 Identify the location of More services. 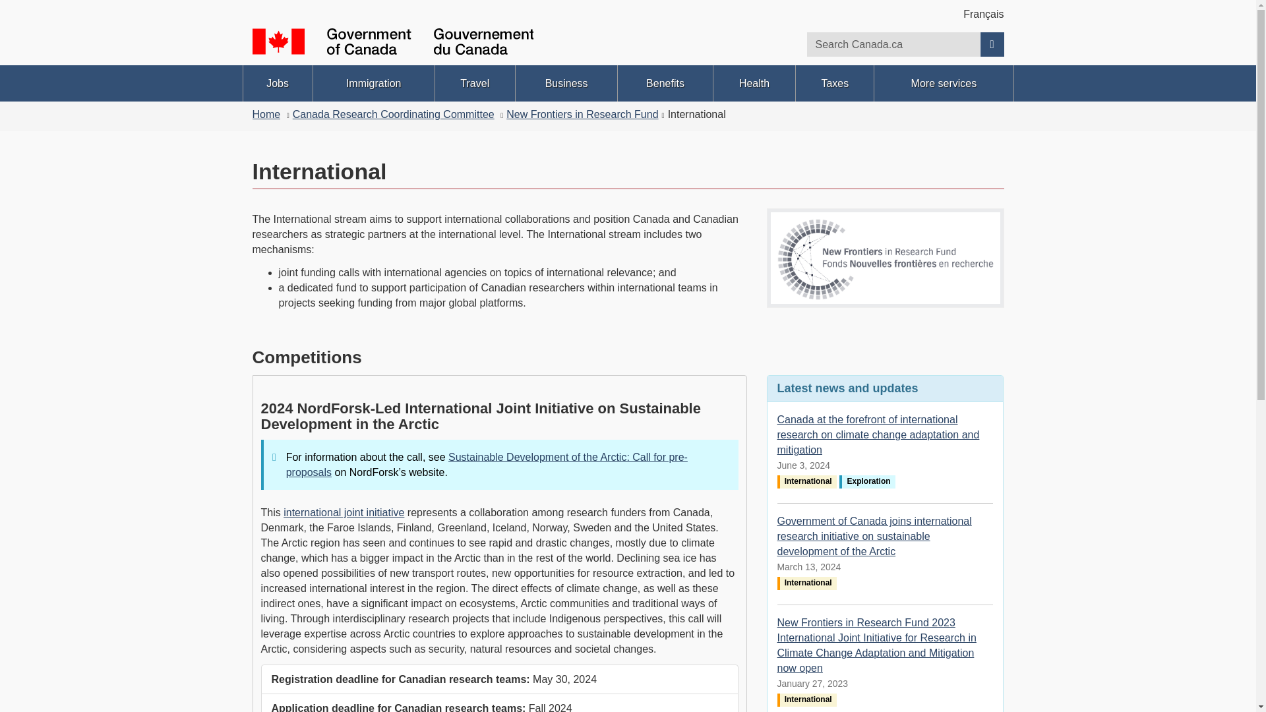
(944, 83).